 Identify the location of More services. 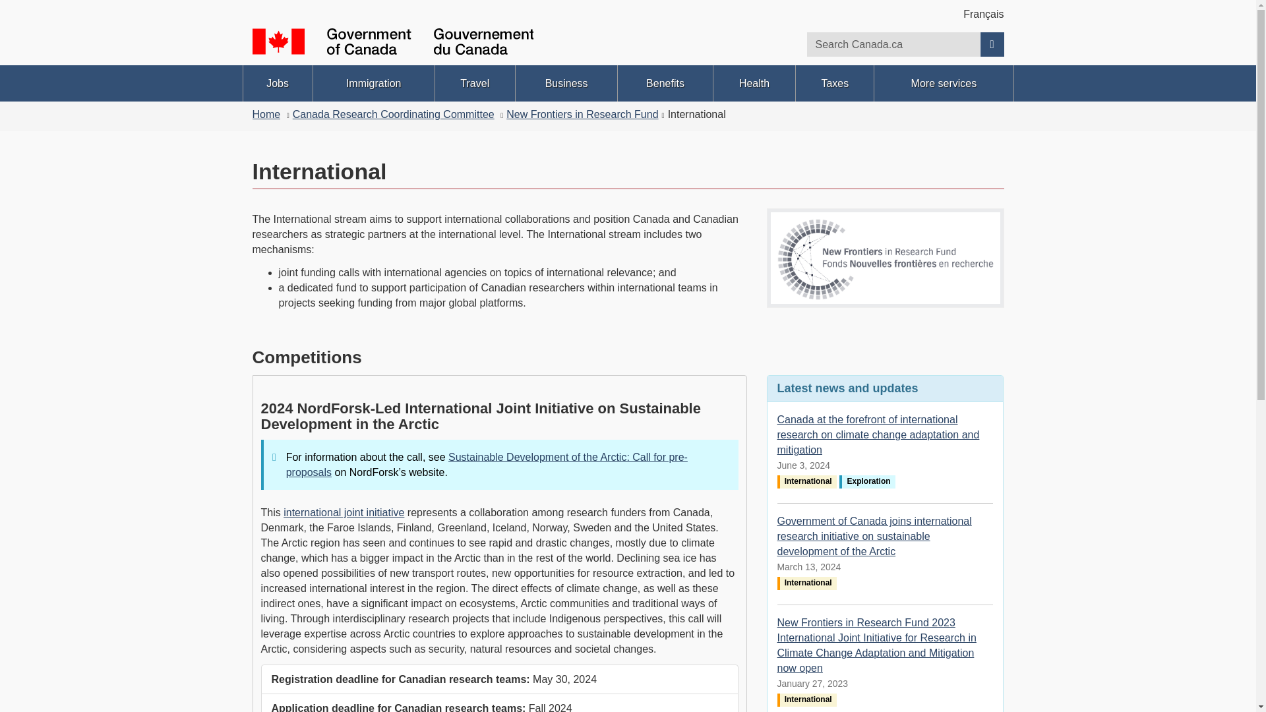
(944, 83).